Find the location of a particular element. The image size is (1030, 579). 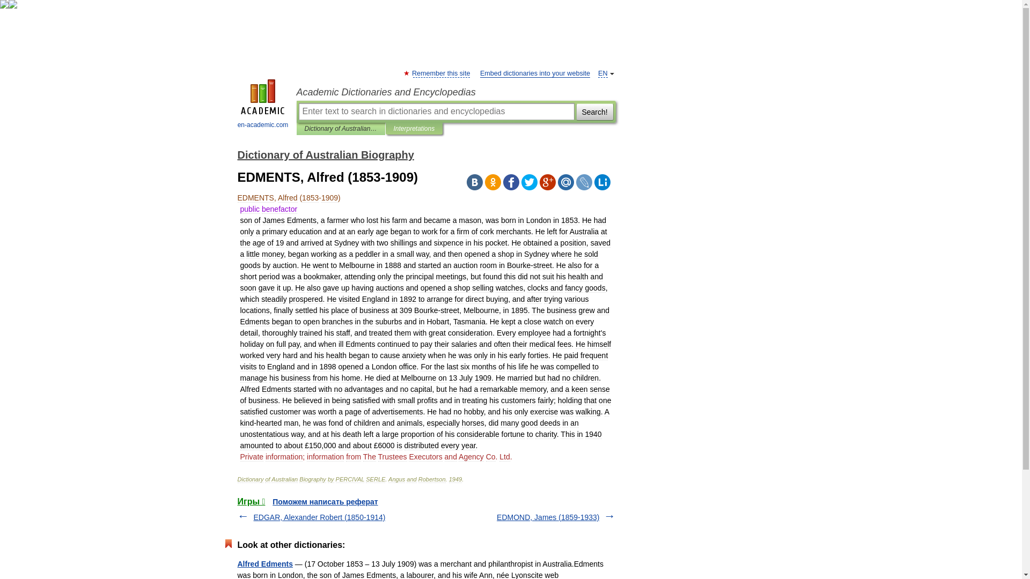

Enter text to search in dictionaries and encyclopedias is located at coordinates (436, 112).